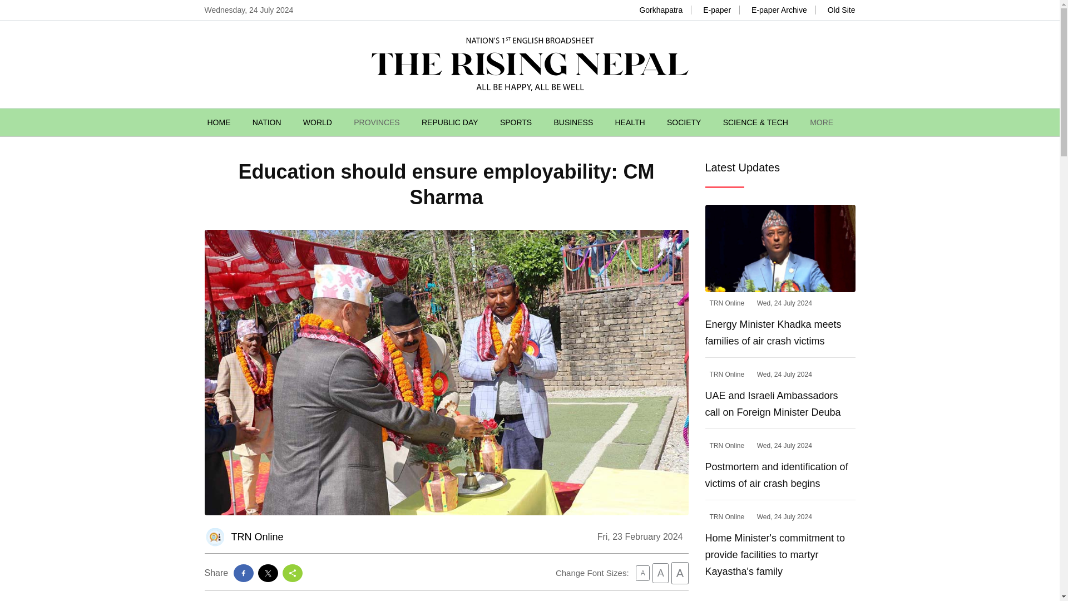 The height and width of the screenshot is (601, 1068). I want to click on HOME, so click(217, 122).